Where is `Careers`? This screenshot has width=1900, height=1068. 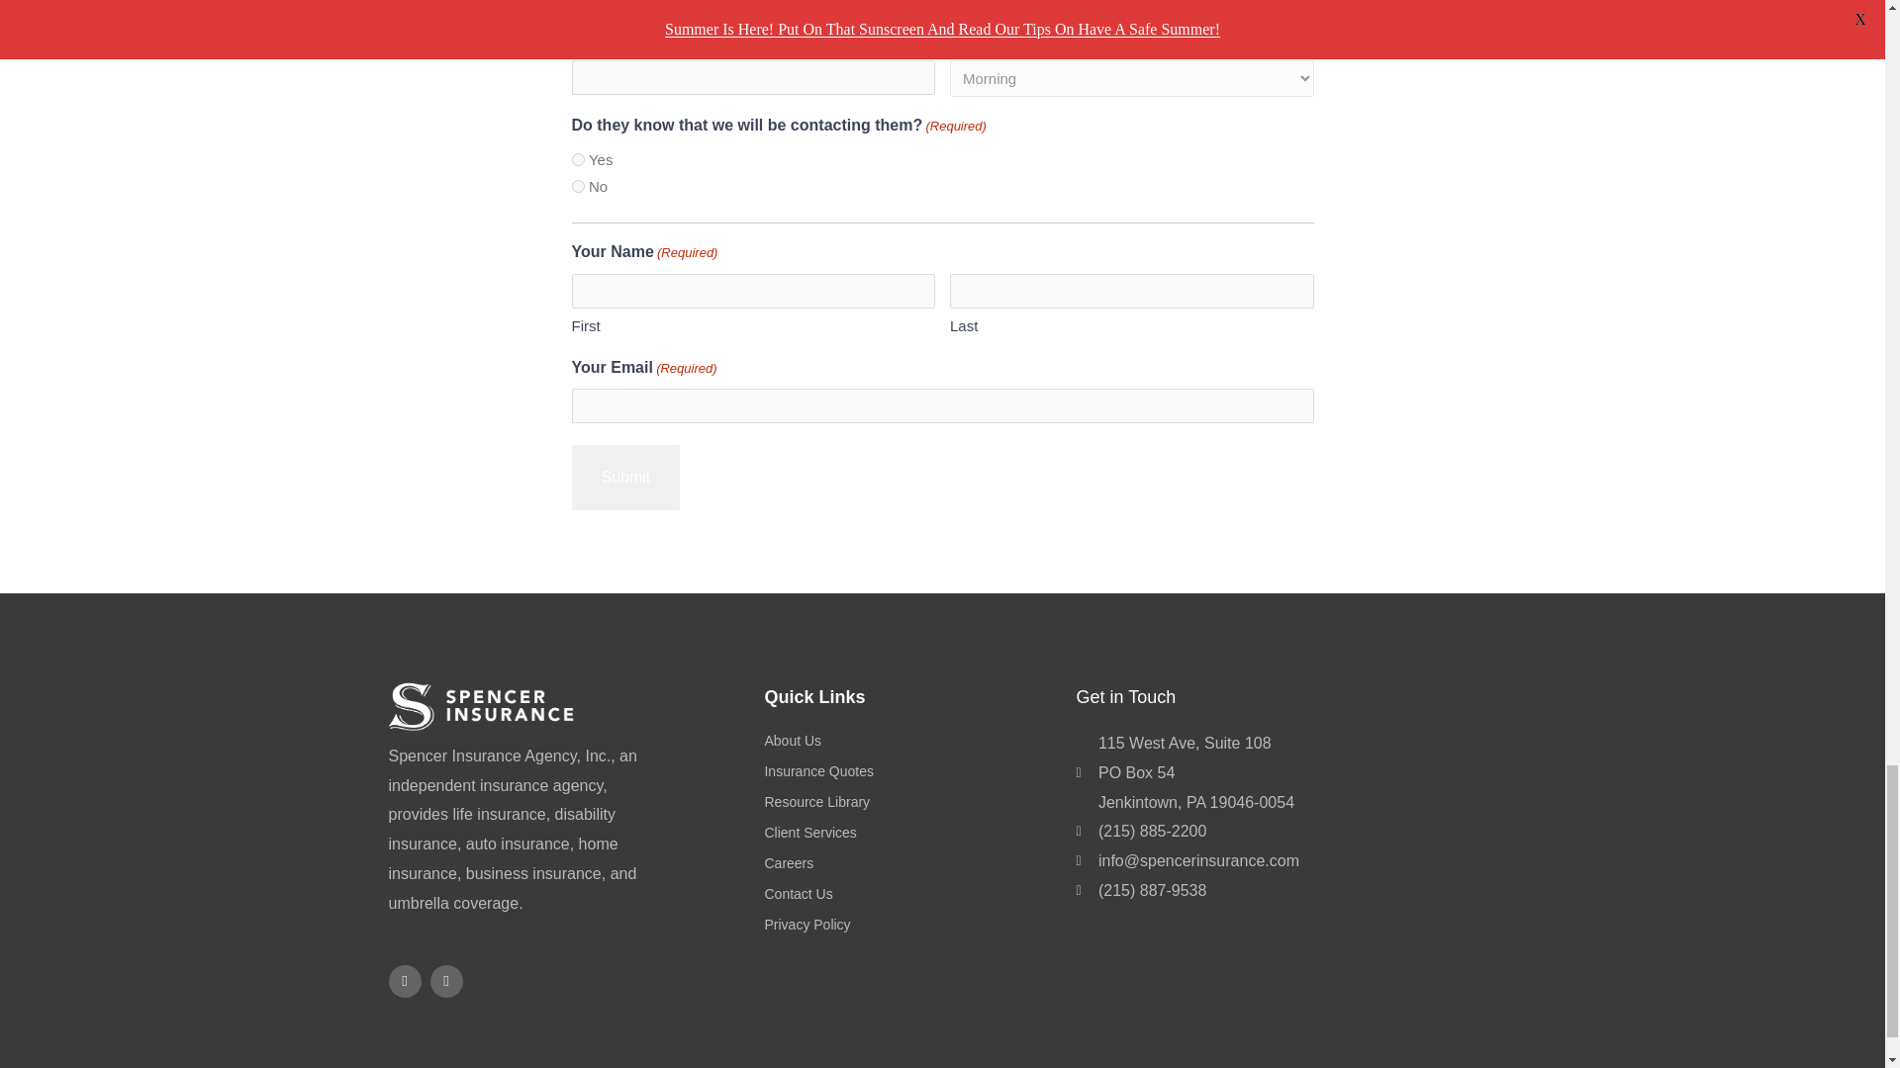
Careers is located at coordinates (909, 863).